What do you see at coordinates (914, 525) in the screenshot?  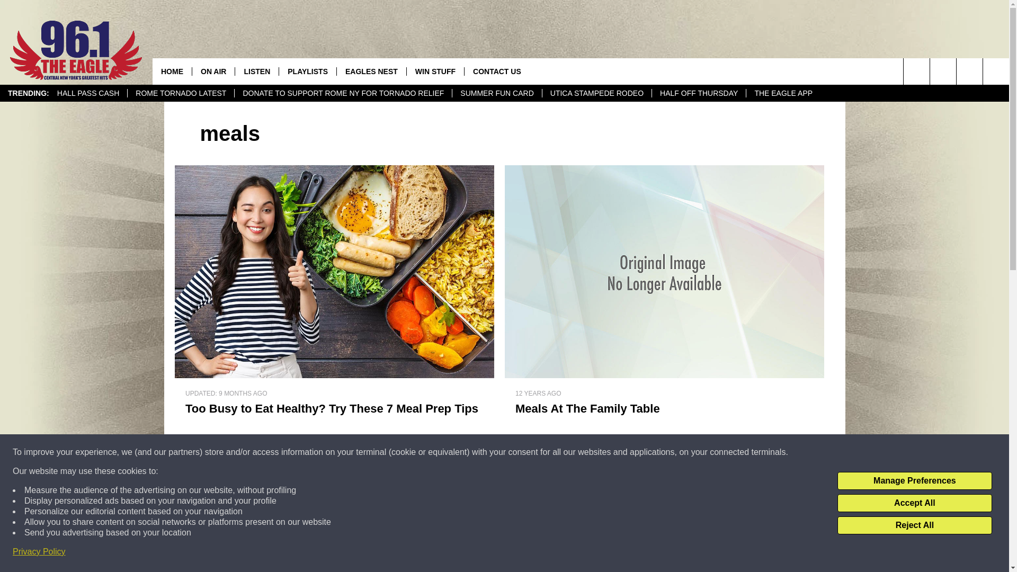 I see `Reject All` at bounding box center [914, 525].